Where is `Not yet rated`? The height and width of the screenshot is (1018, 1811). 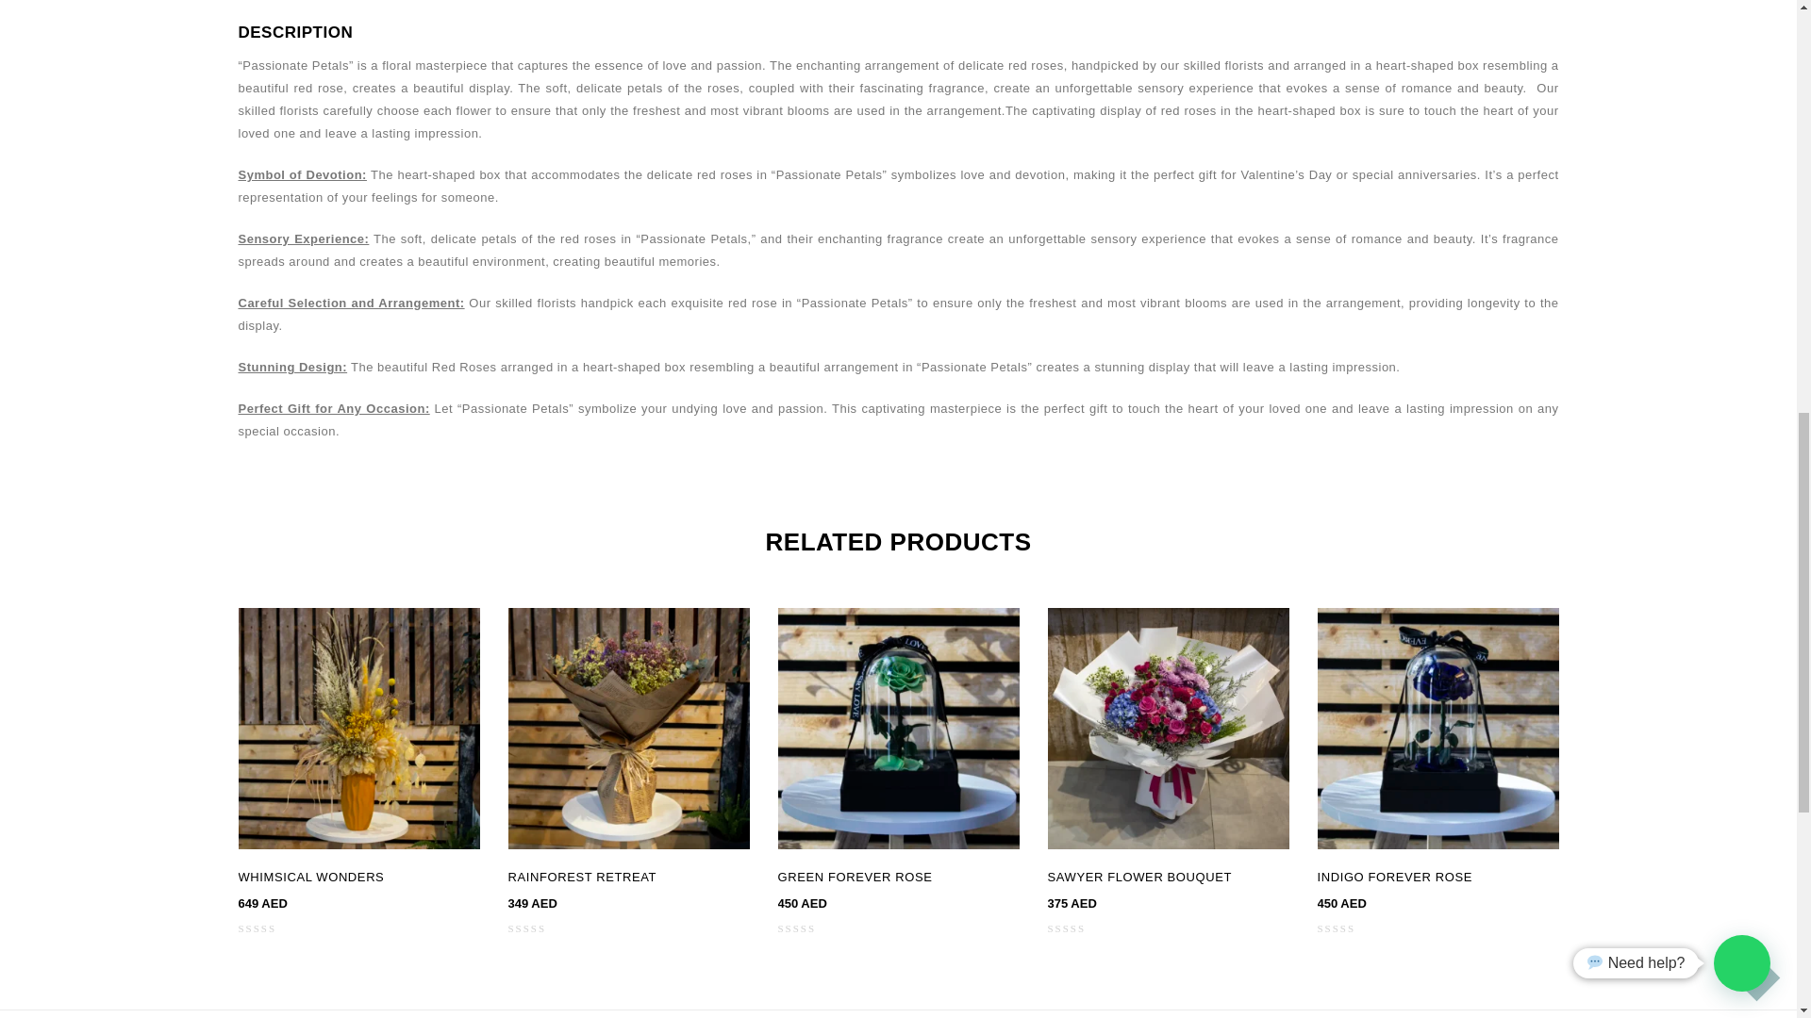 Not yet rated is located at coordinates (807, 928).